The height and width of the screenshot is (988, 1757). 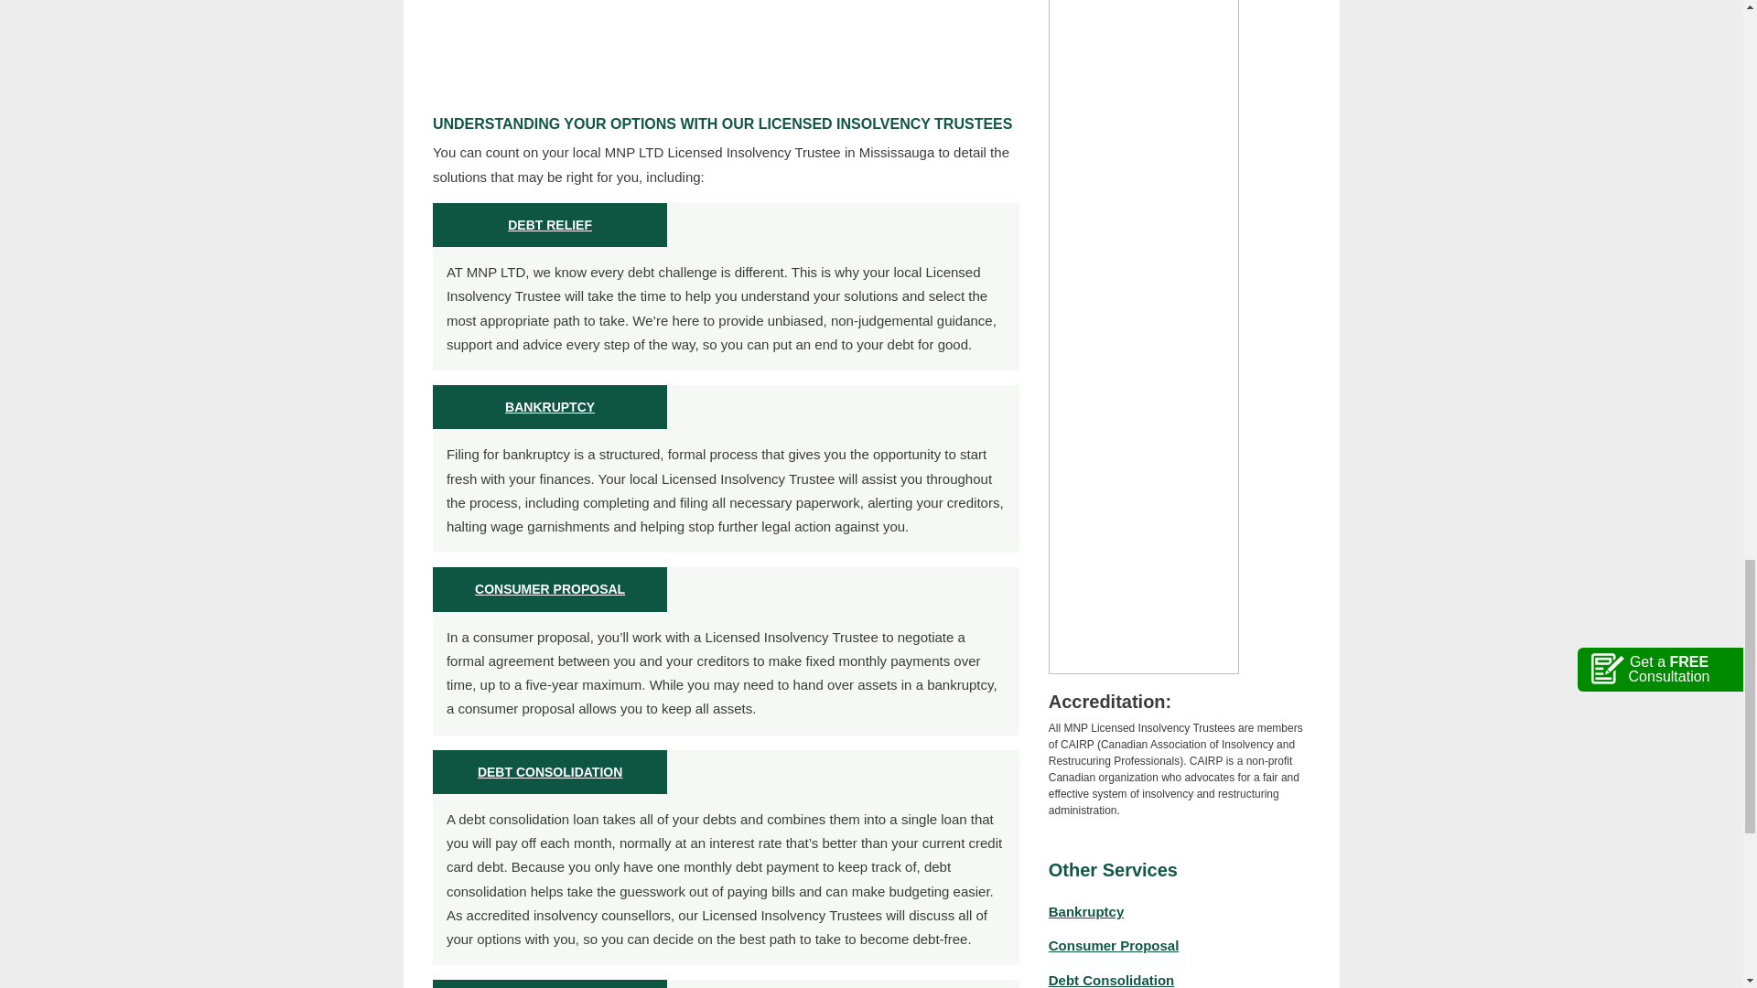 What do you see at coordinates (1112, 980) in the screenshot?
I see `Debt Consolidation` at bounding box center [1112, 980].